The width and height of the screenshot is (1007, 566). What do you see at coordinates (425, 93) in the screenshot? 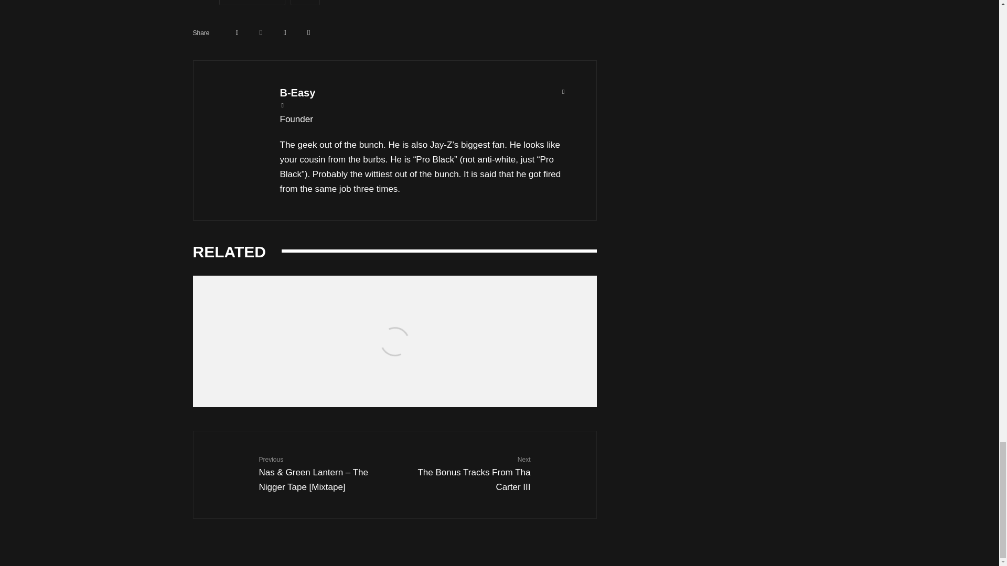
I see `NO INTRODUCTION` at bounding box center [425, 93].